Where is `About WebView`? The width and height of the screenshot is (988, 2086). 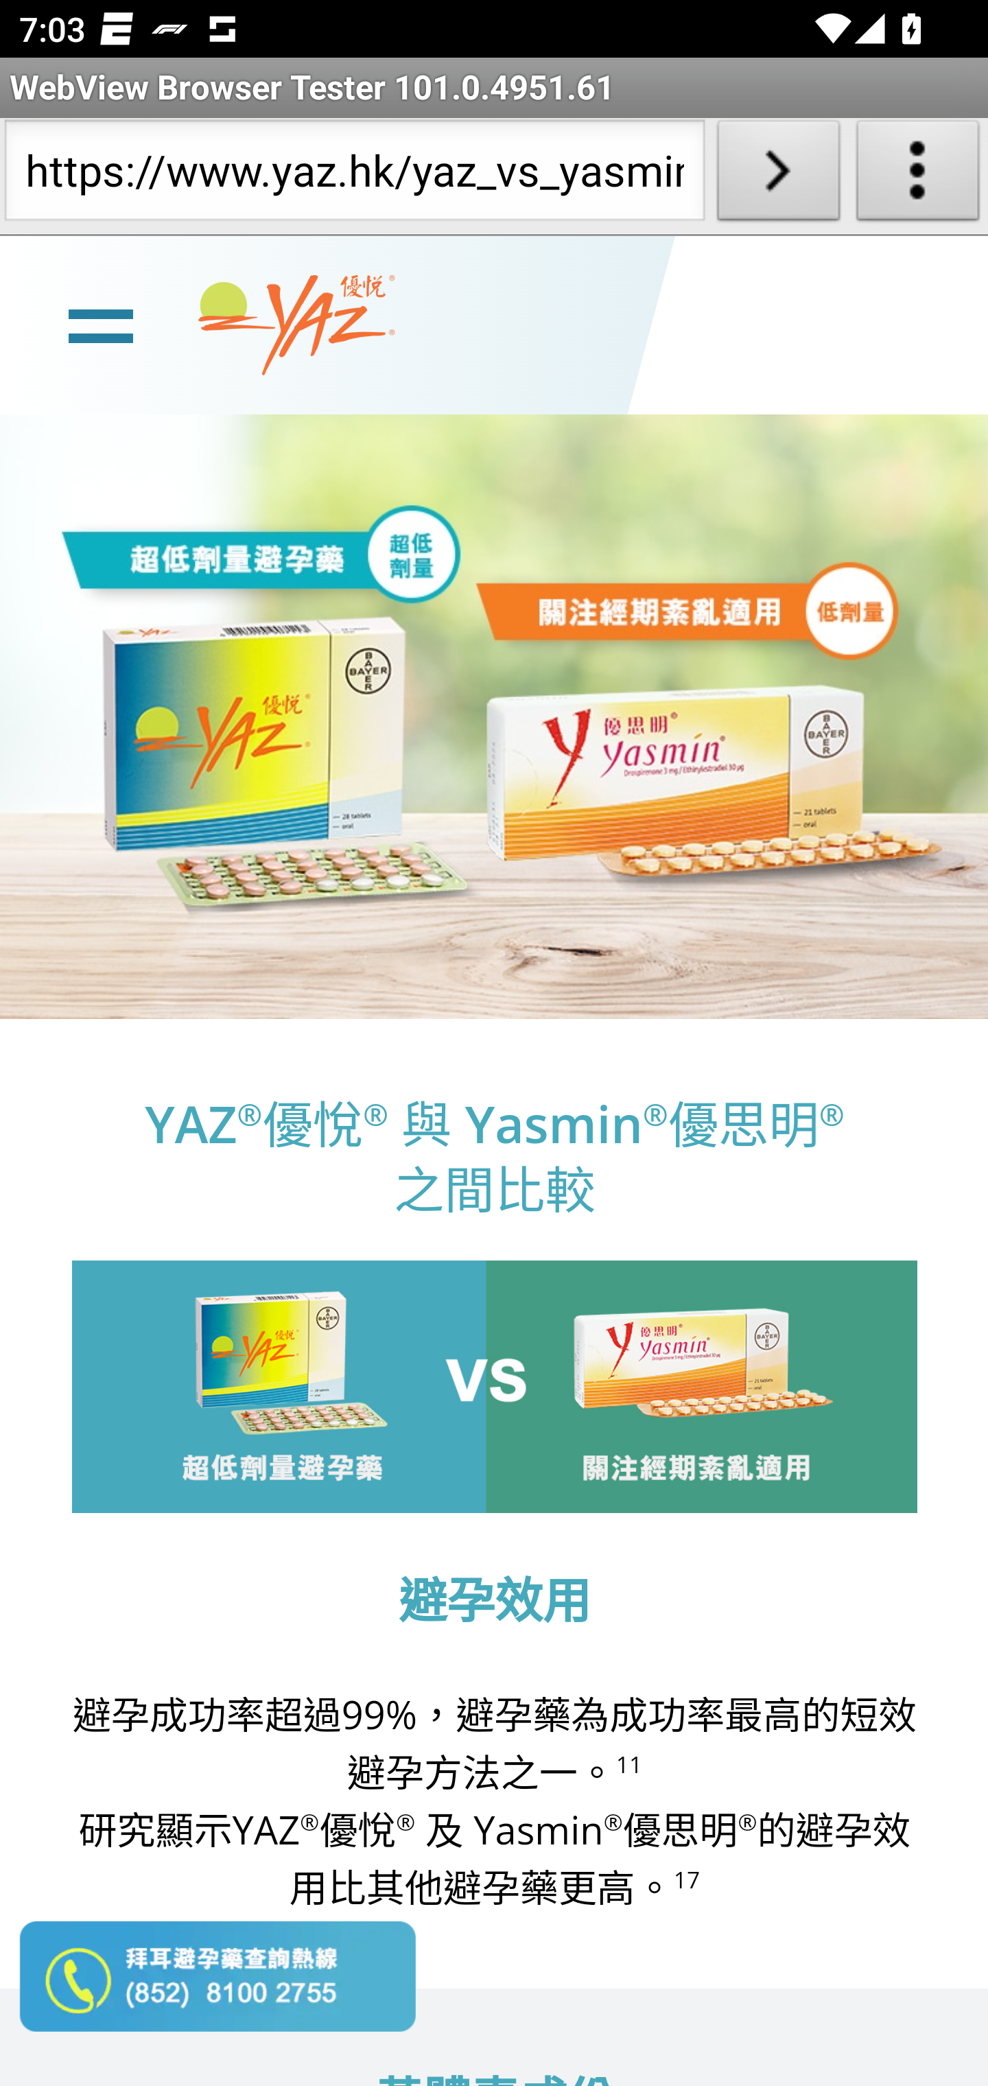
About WebView is located at coordinates (918, 176).